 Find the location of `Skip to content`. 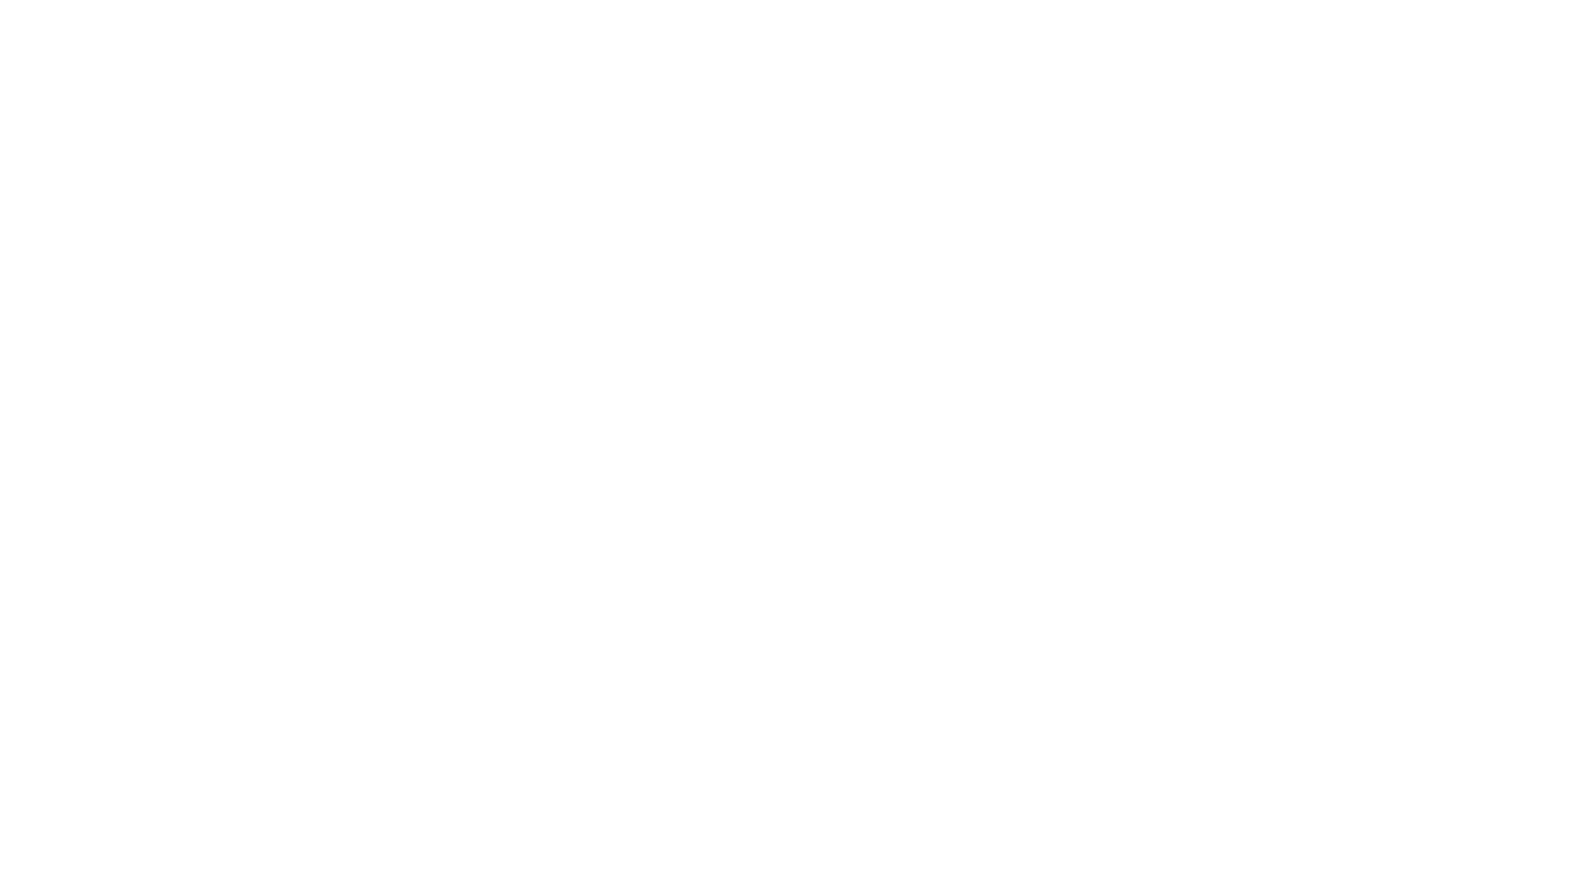

Skip to content is located at coordinates (17, 8).